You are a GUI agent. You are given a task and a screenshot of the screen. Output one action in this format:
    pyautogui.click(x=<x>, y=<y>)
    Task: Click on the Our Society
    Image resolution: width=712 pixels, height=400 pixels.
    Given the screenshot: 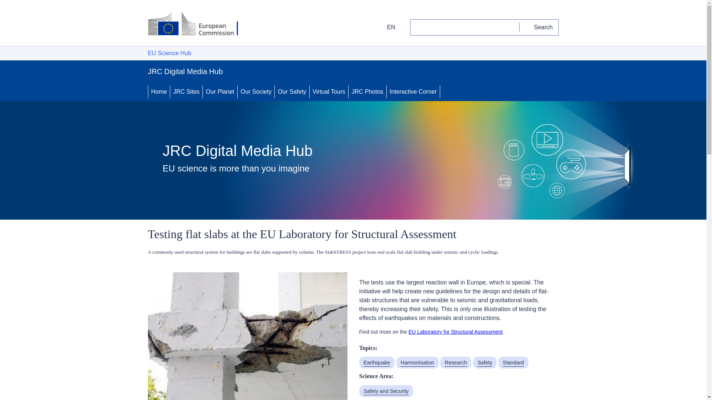 What is the action you would take?
    pyautogui.click(x=256, y=92)
    